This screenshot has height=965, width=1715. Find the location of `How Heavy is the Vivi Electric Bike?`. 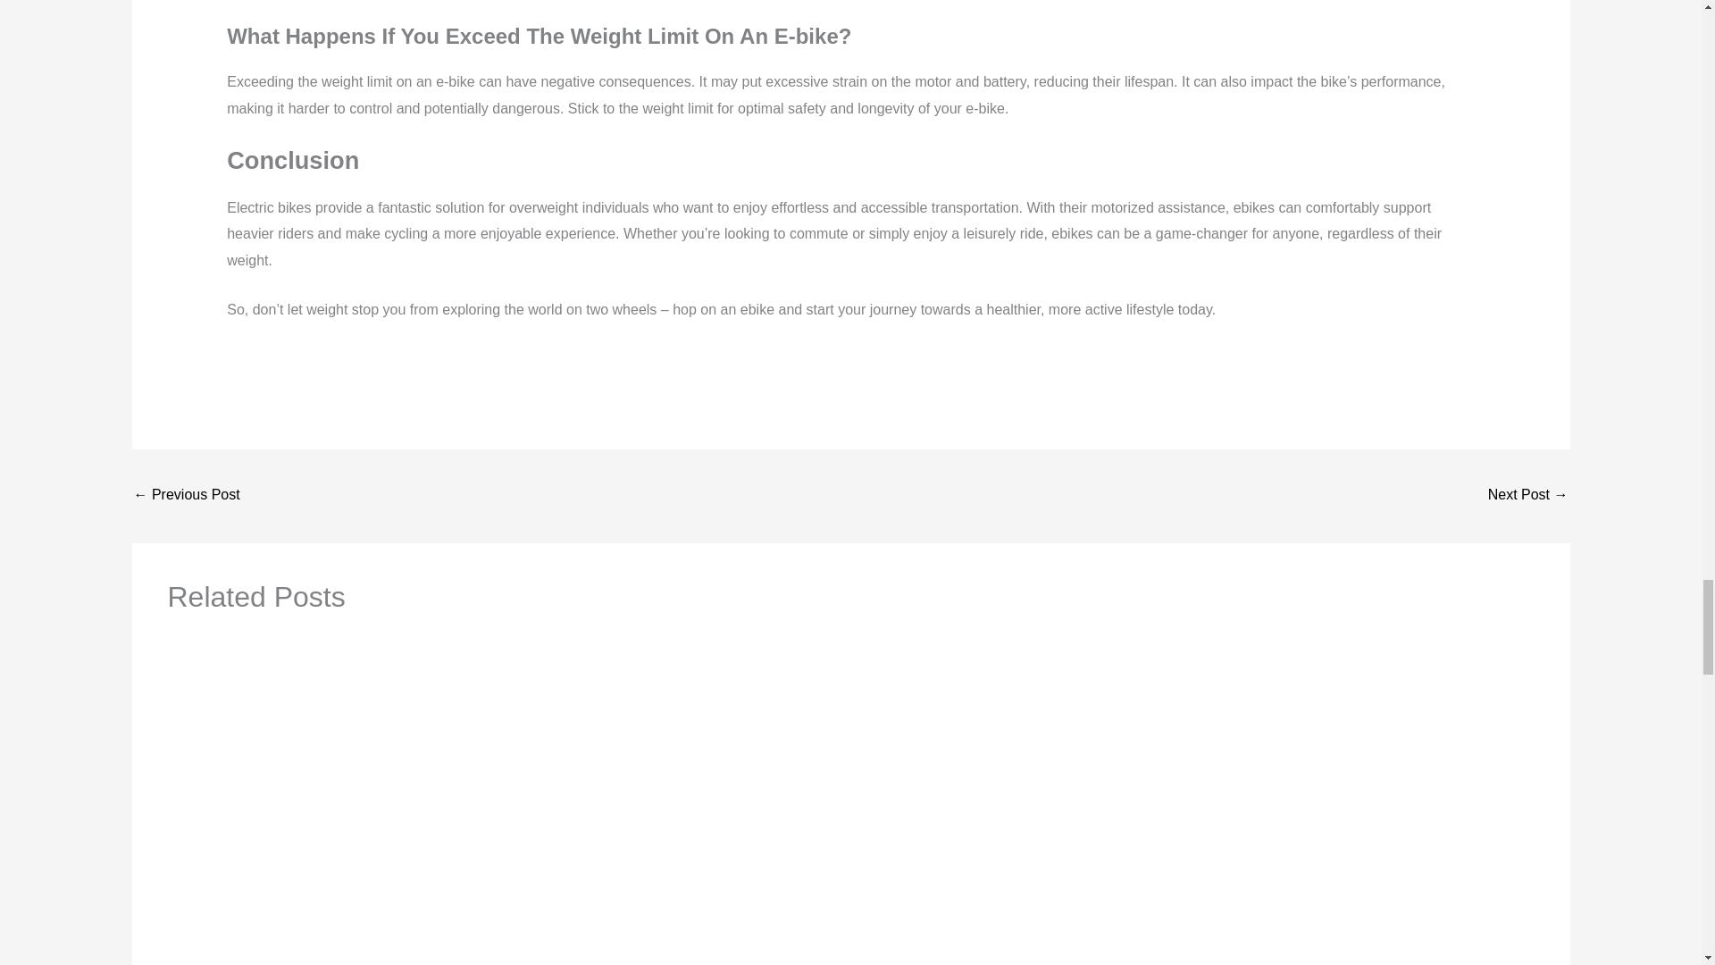

How Heavy is the Vivi Electric Bike? is located at coordinates (1528, 495).